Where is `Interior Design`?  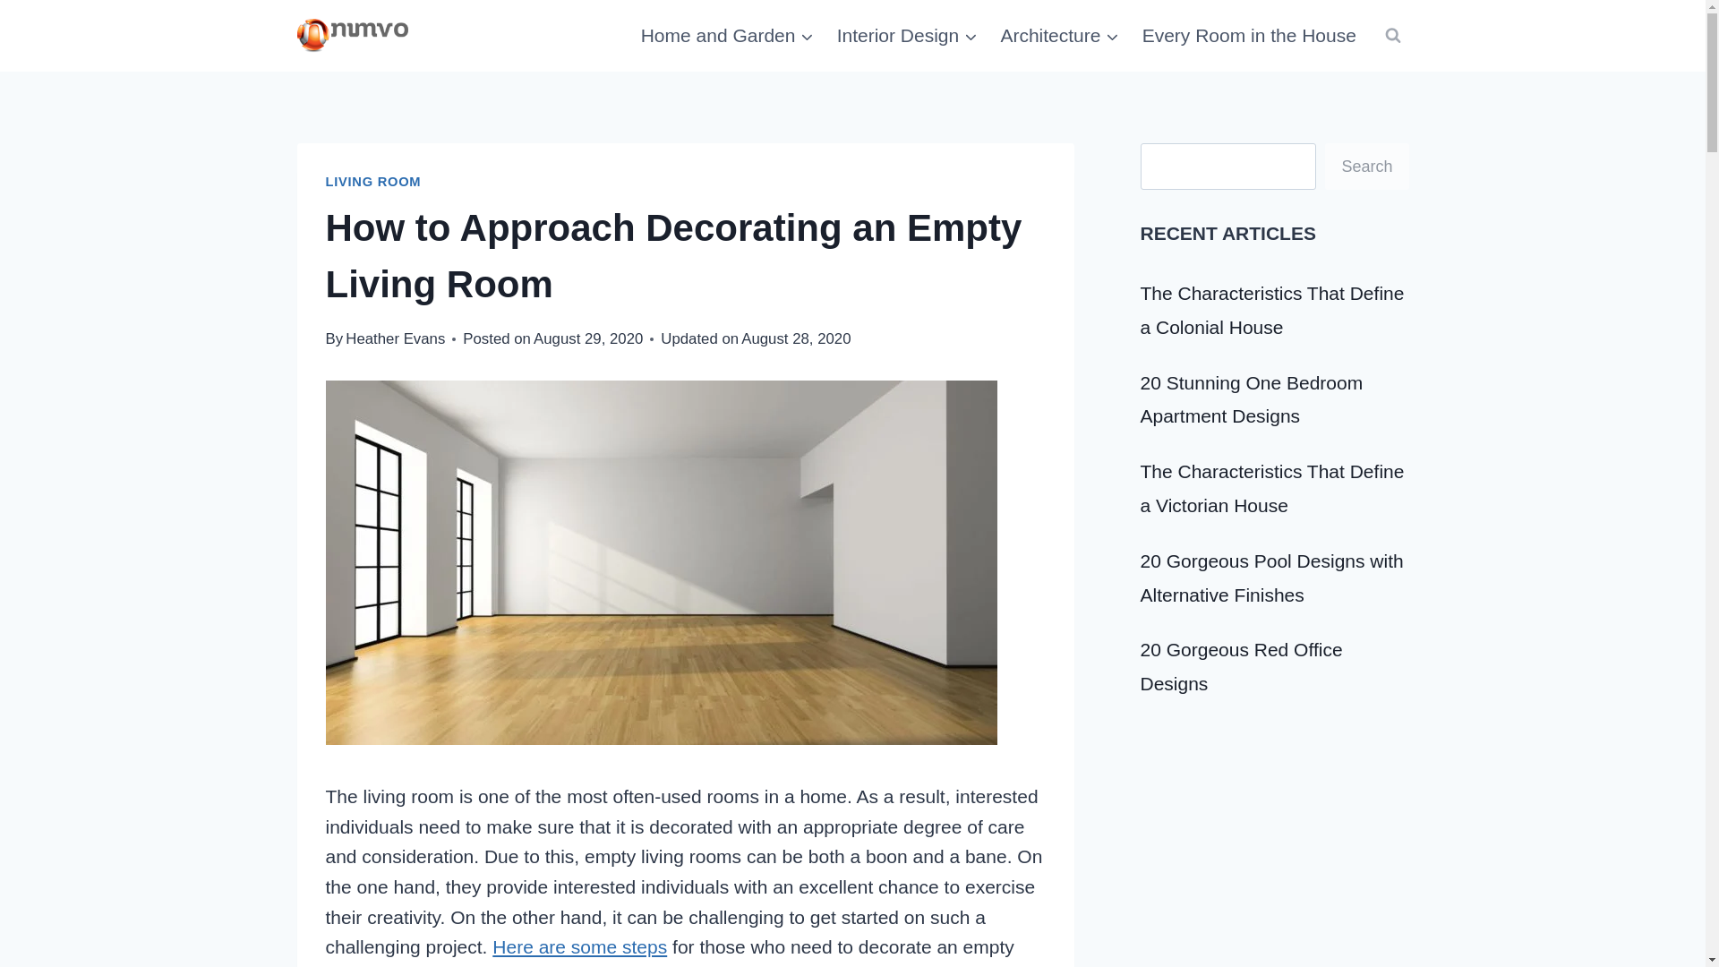
Interior Design is located at coordinates (907, 36).